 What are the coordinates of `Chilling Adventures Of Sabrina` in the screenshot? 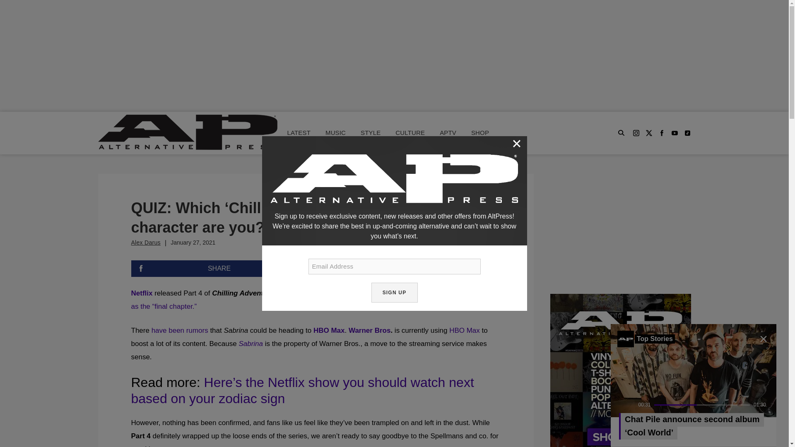 It's located at (264, 293).